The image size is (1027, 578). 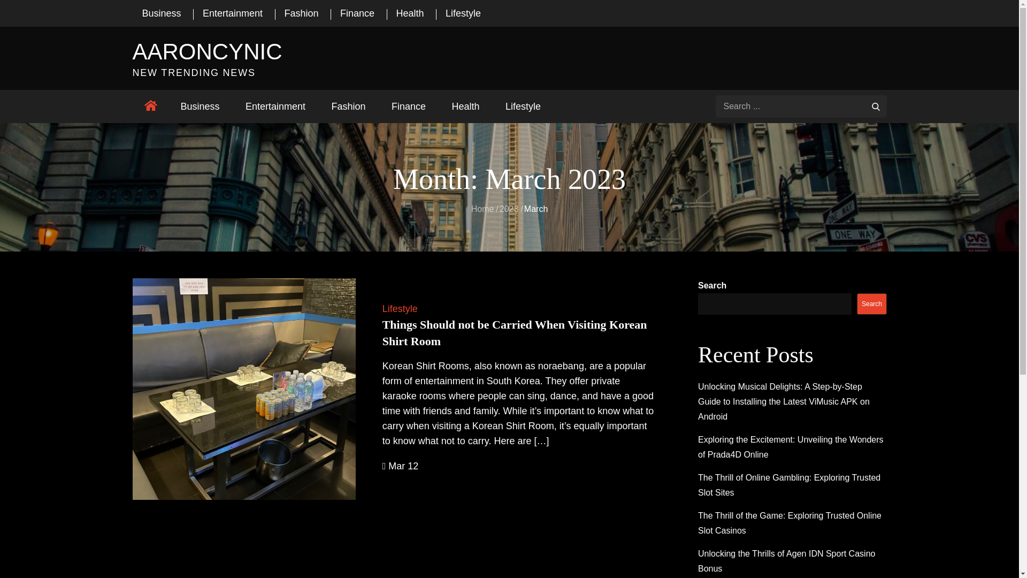 What do you see at coordinates (523, 107) in the screenshot?
I see `Lifestyle` at bounding box center [523, 107].